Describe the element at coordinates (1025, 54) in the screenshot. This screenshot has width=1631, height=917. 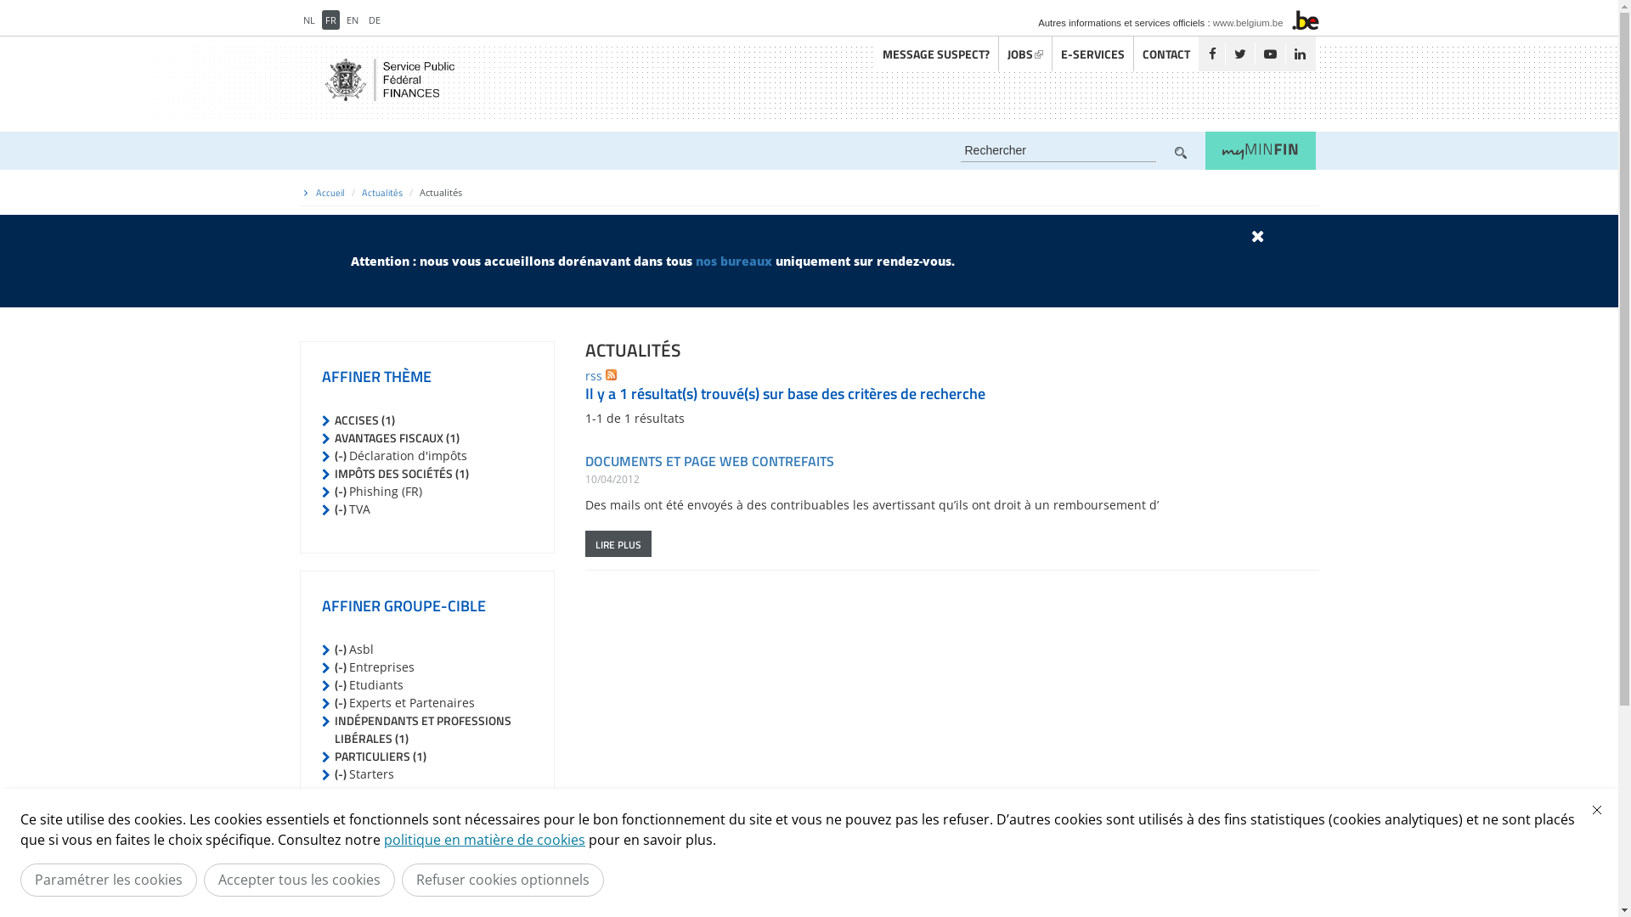
I see `JOBS
(LINK IS EXTERNAL)` at that location.